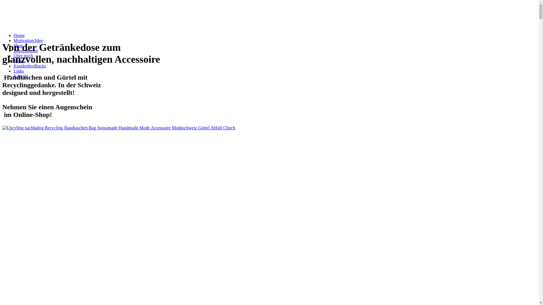 The height and width of the screenshot is (305, 543). Describe the element at coordinates (21, 76) in the screenshot. I see `Kontakt` at that location.